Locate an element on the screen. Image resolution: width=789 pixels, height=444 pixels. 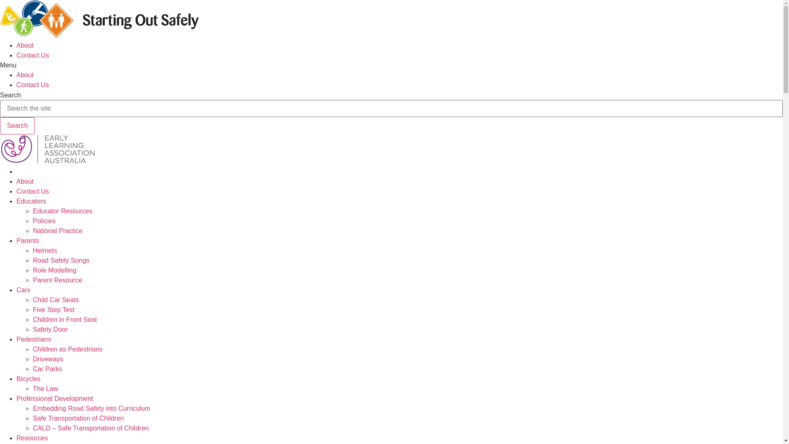
Parents is located at coordinates (28, 241).